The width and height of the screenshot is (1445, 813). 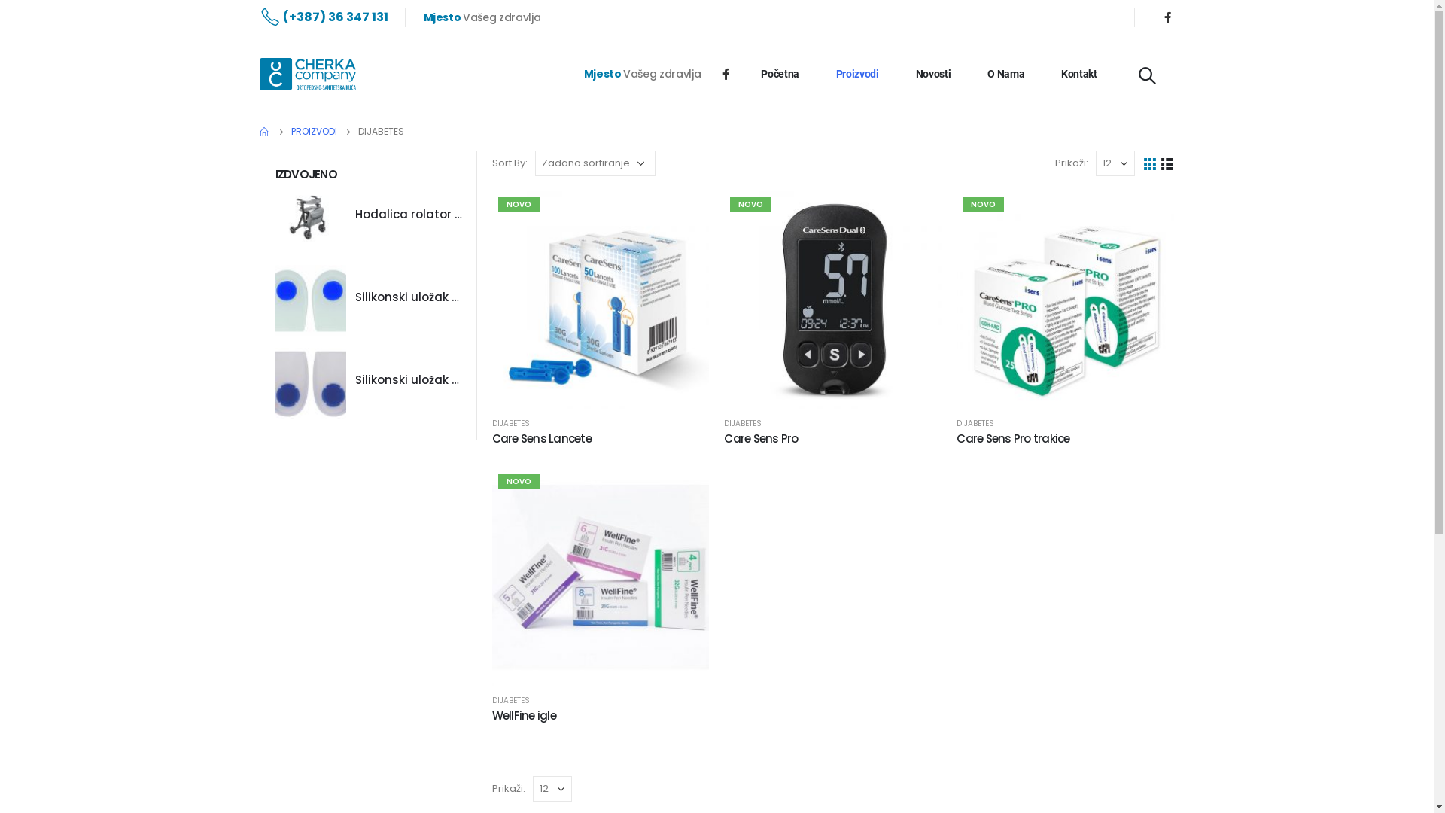 I want to click on NOVO, so click(x=601, y=300).